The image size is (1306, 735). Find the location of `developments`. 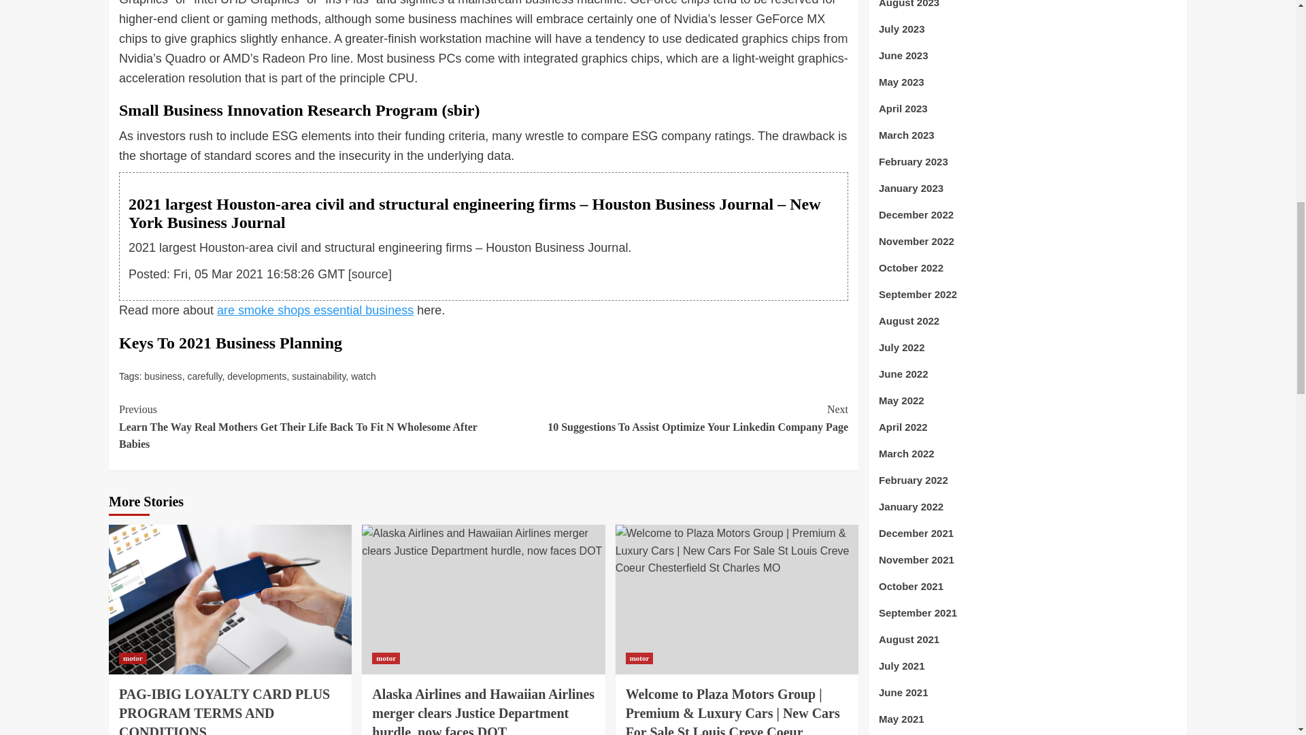

developments is located at coordinates (256, 376).